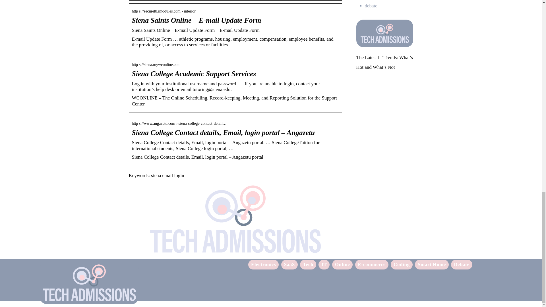 The image size is (546, 307). Describe the element at coordinates (402, 264) in the screenshot. I see `Coding` at that location.